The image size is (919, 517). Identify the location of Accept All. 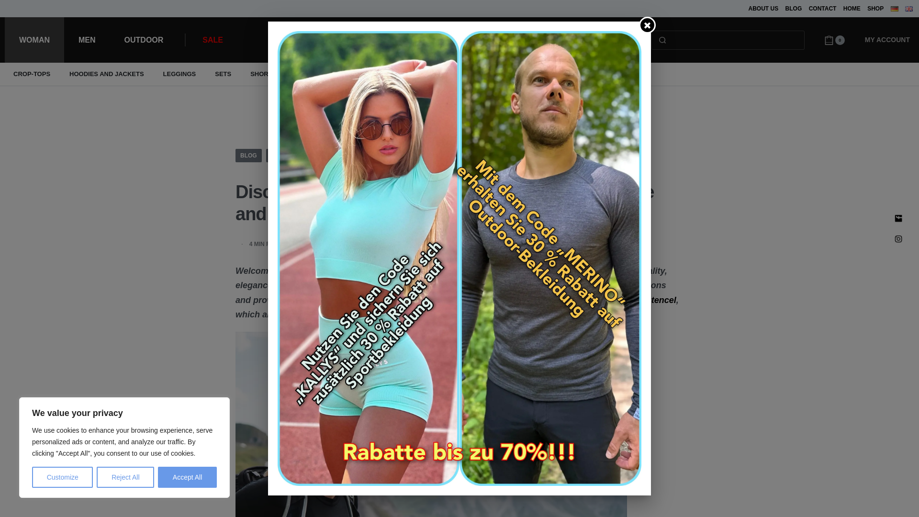
(188, 477).